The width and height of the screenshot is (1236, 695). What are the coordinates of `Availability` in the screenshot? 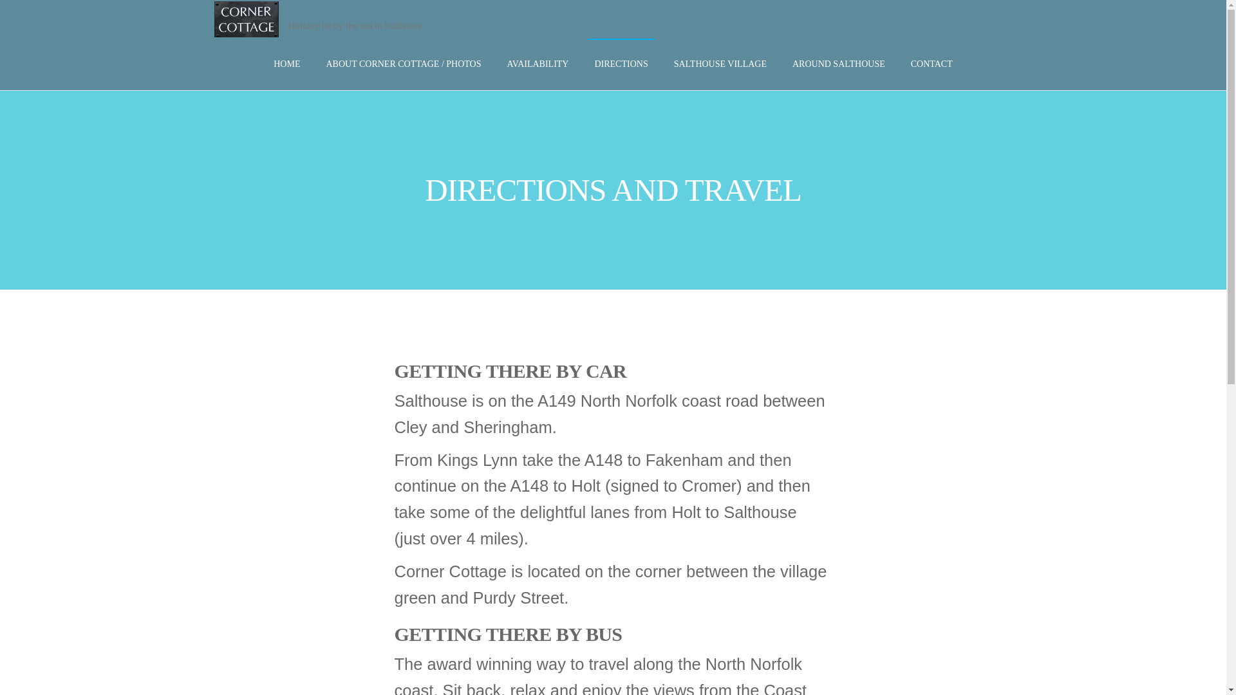 It's located at (538, 64).